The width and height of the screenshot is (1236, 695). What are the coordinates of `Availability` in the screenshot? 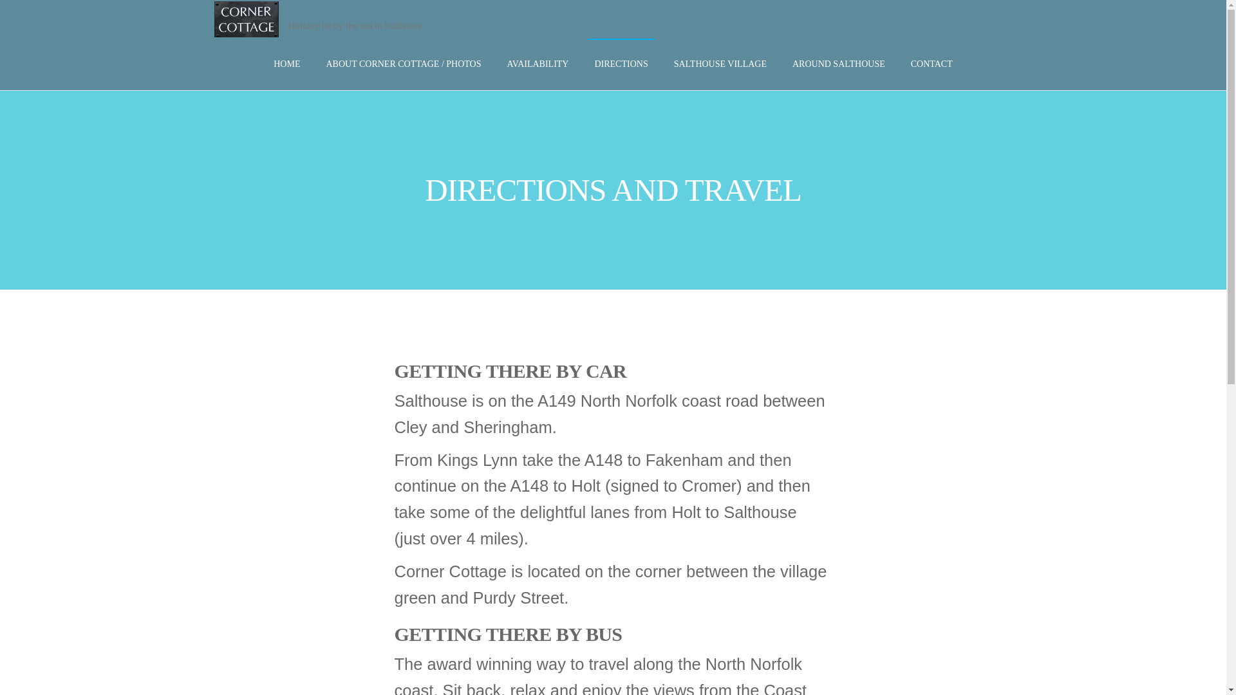 It's located at (538, 64).